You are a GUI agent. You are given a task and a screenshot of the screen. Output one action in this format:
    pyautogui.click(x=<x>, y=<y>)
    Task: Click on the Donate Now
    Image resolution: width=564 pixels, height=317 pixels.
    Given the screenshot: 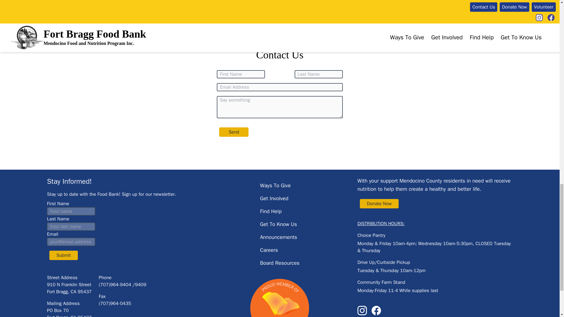 What is the action you would take?
    pyautogui.click(x=379, y=204)
    